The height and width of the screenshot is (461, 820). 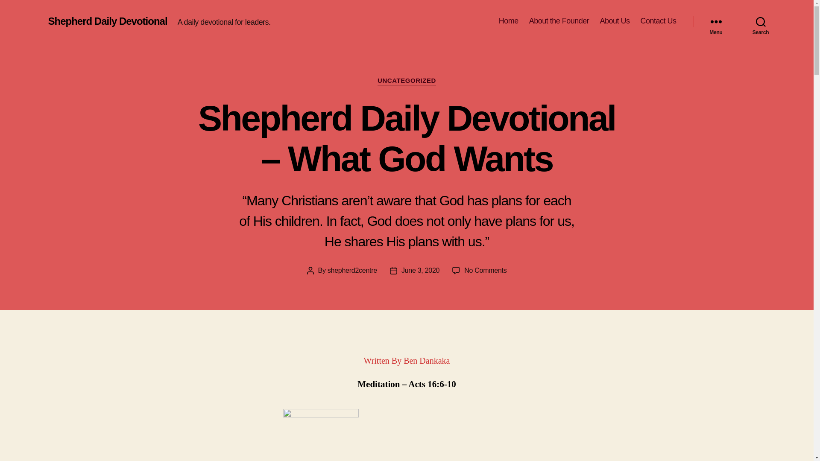 What do you see at coordinates (420, 271) in the screenshot?
I see `June 3, 2020` at bounding box center [420, 271].